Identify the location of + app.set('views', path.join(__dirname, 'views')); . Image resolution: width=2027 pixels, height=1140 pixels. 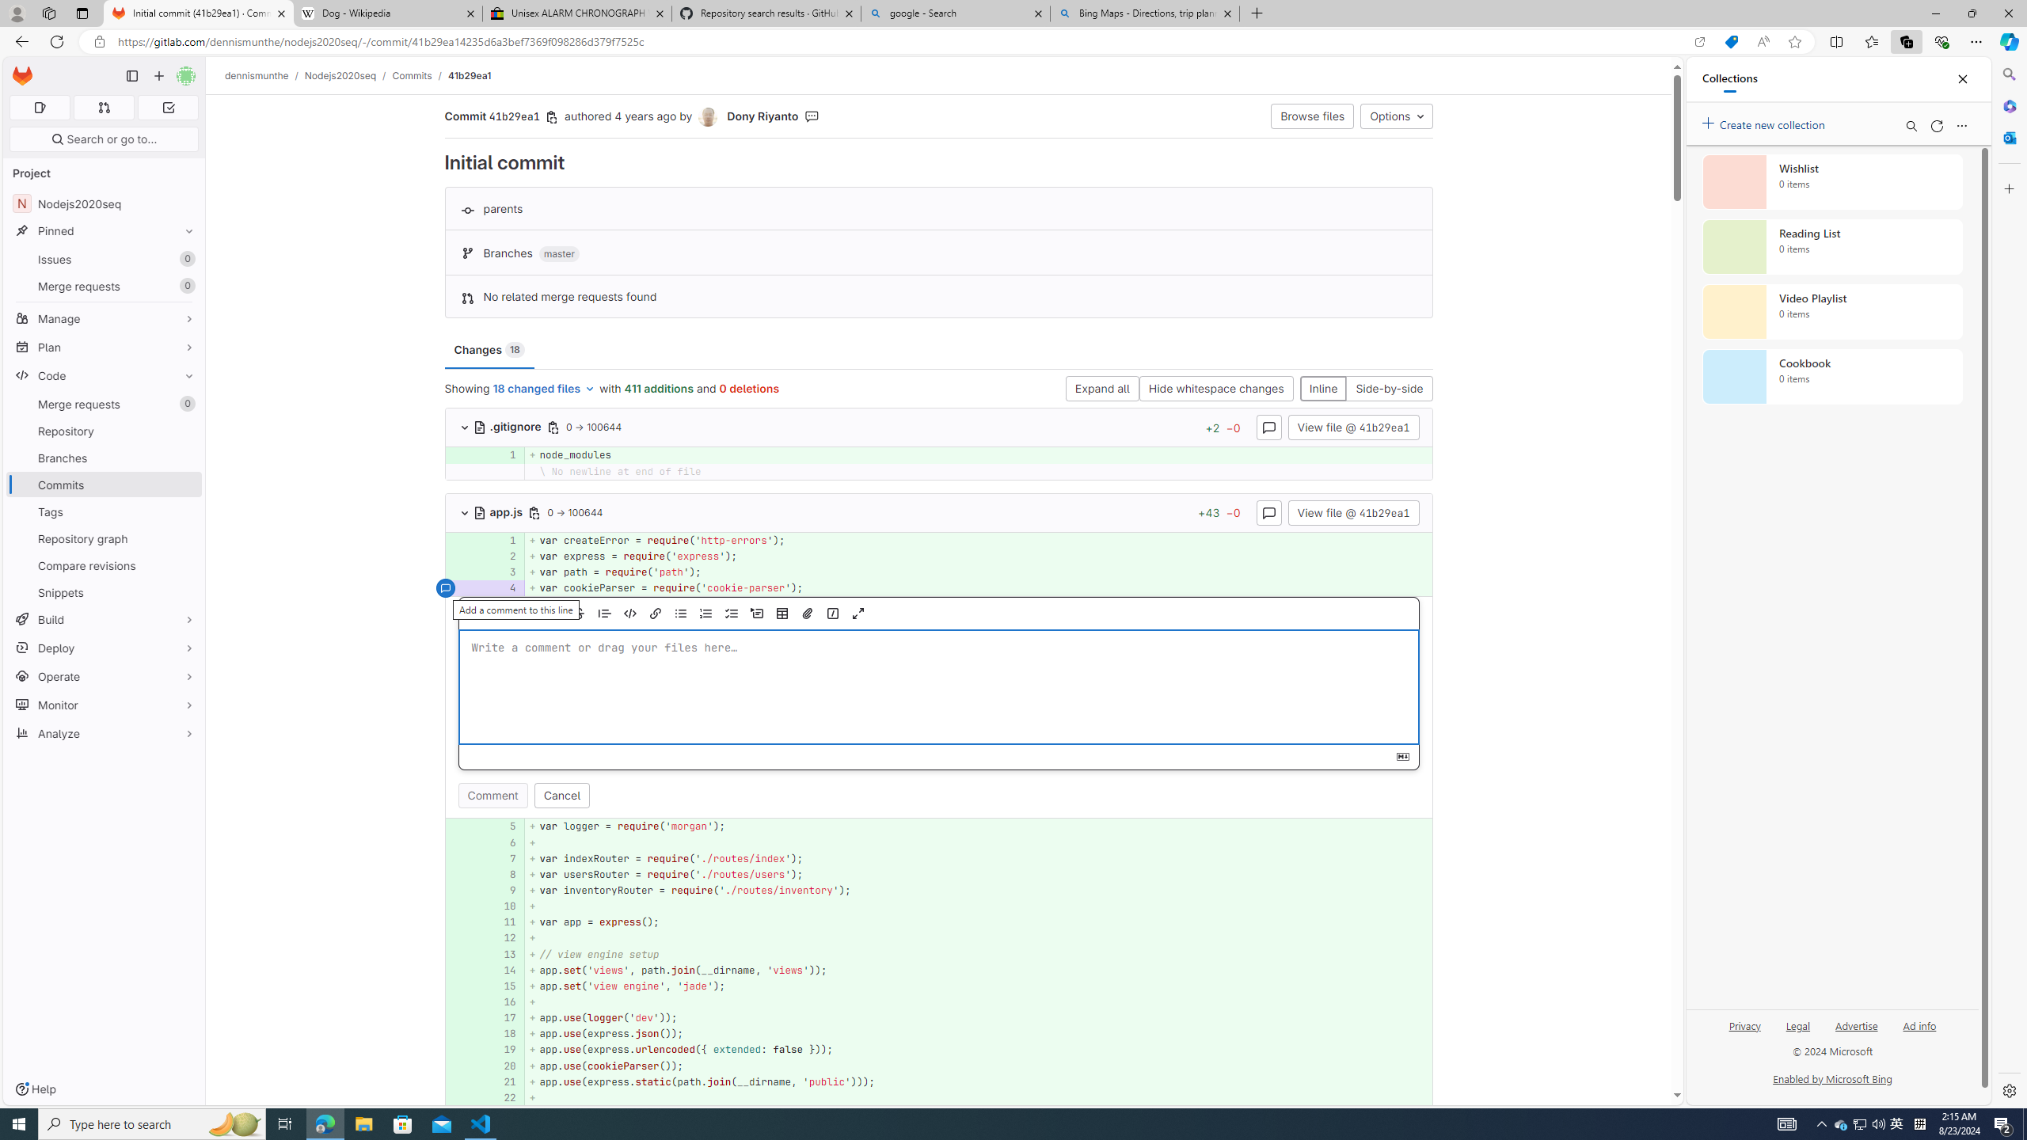
(979, 970).